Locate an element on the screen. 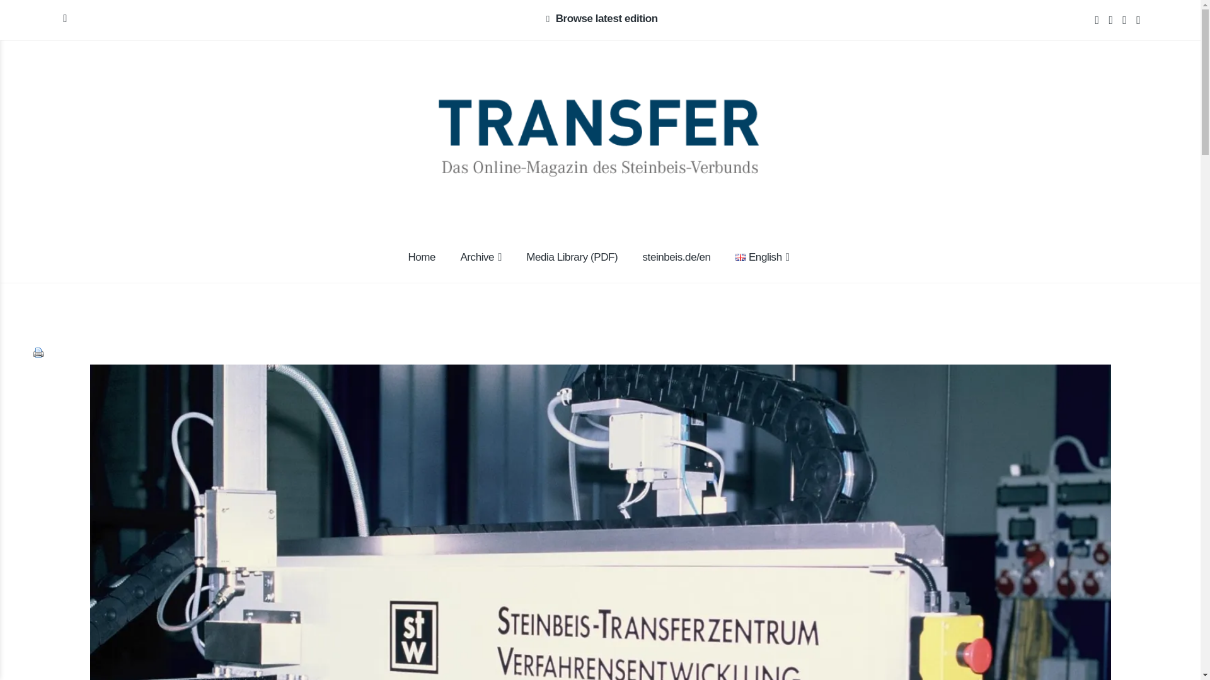  English is located at coordinates (740, 257).